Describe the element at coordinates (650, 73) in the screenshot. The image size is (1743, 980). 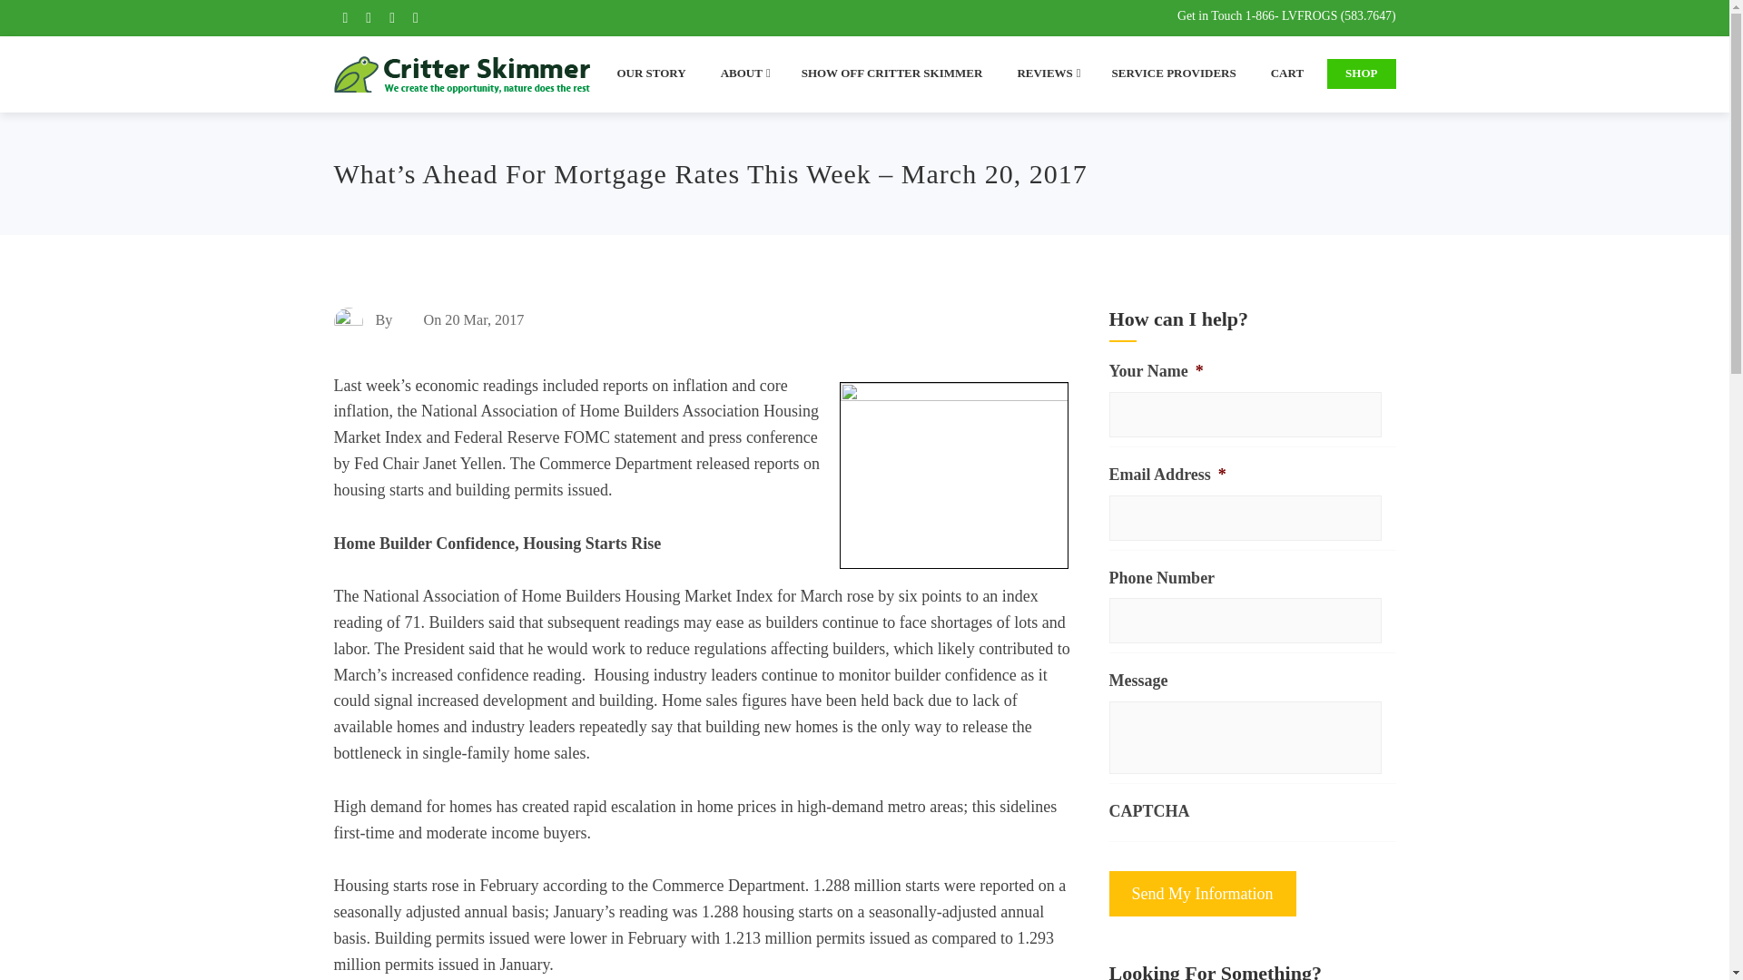
I see `OUR STORY` at that location.